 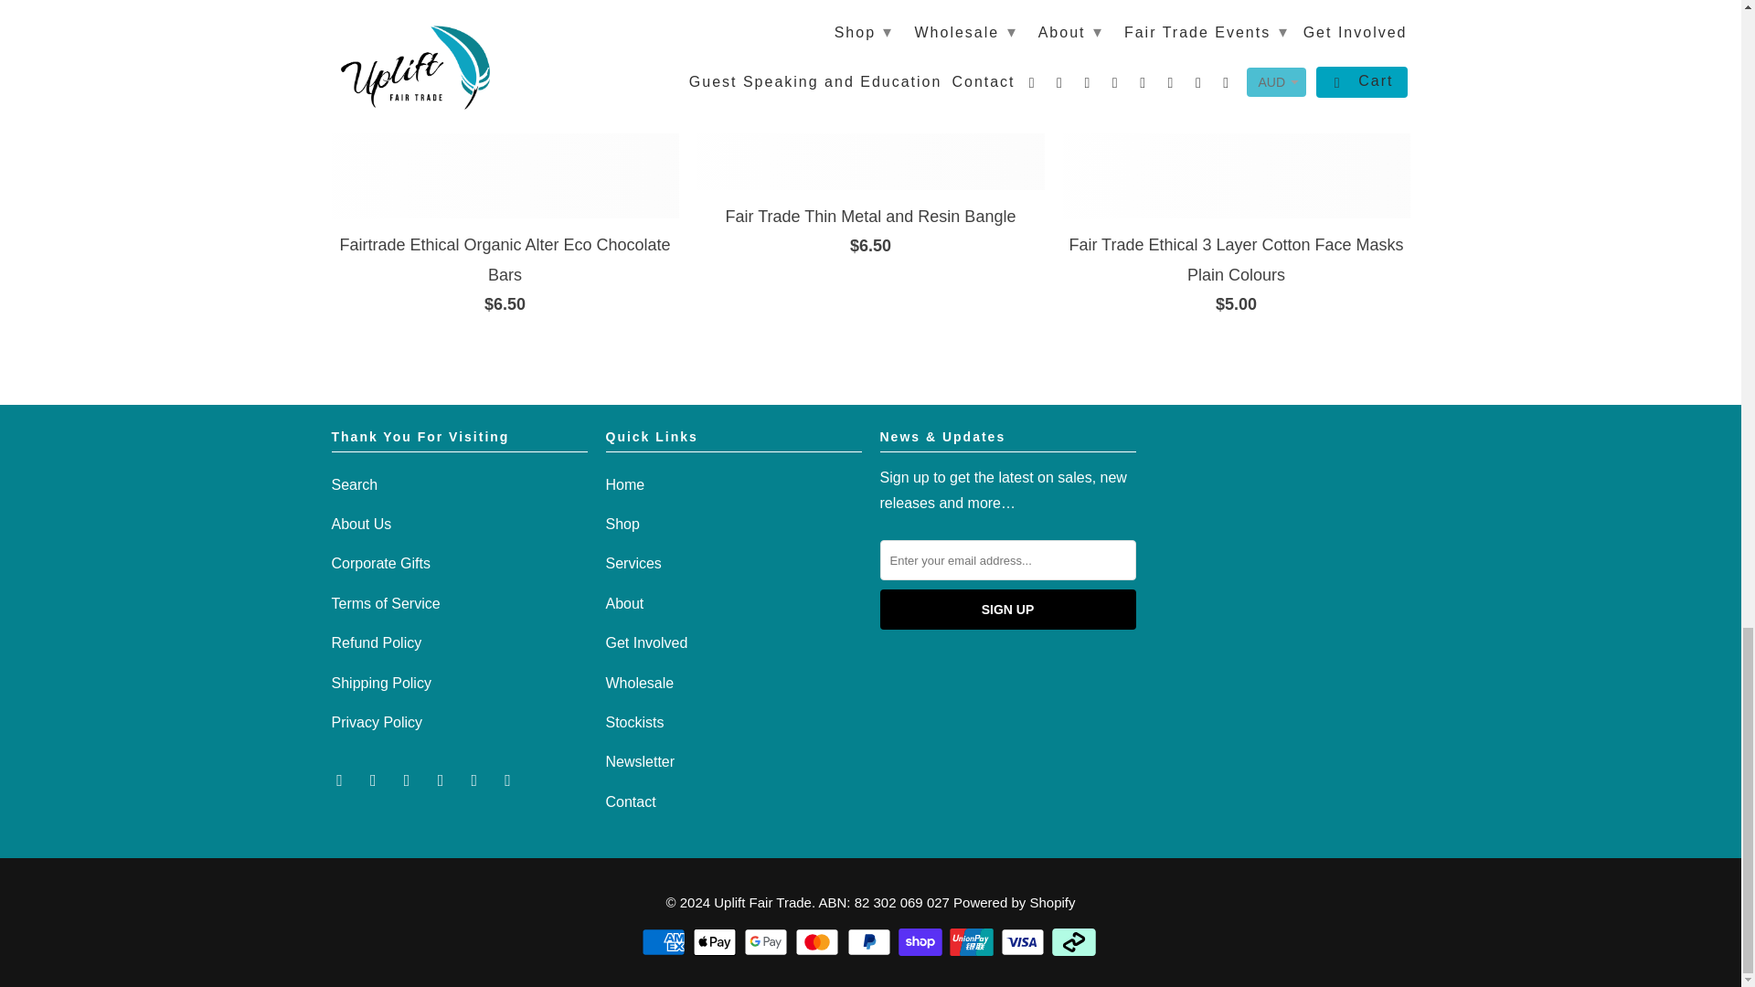 I want to click on Apple Pay, so click(x=717, y=942).